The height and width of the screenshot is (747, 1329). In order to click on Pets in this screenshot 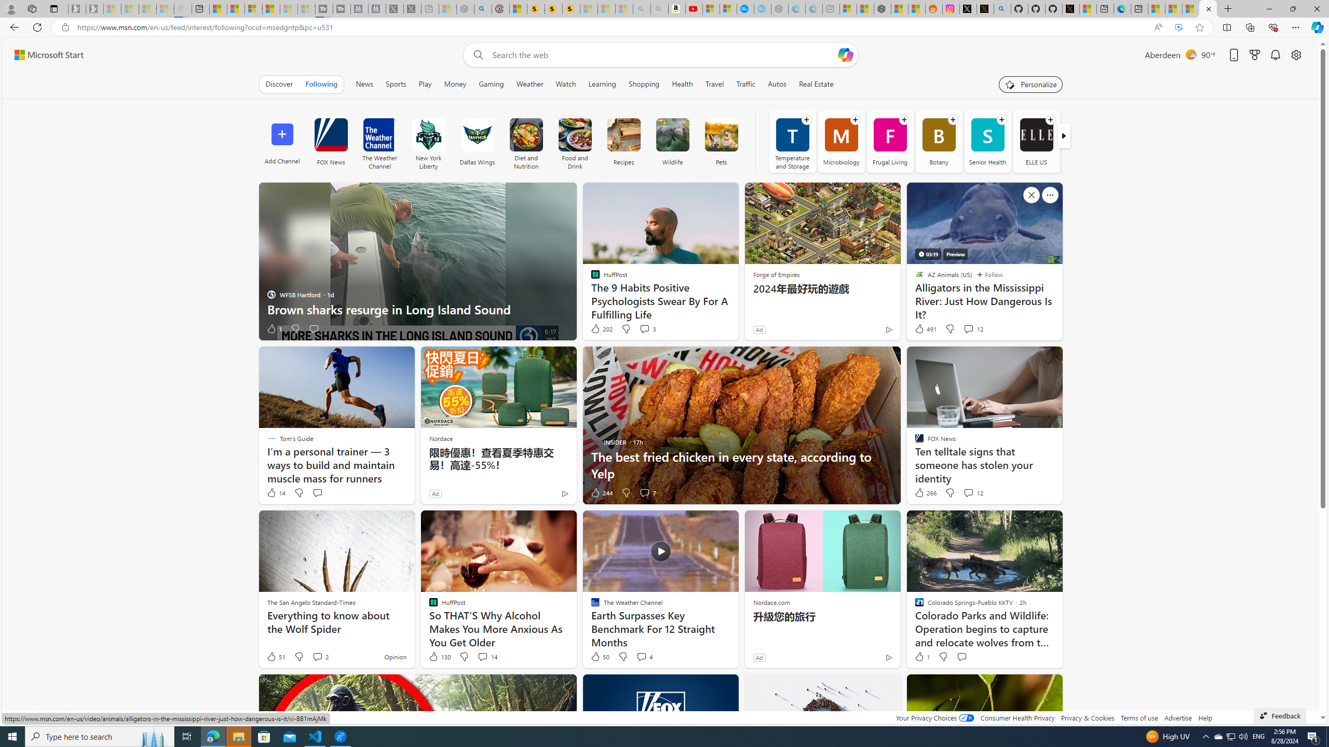, I will do `click(721, 135)`.